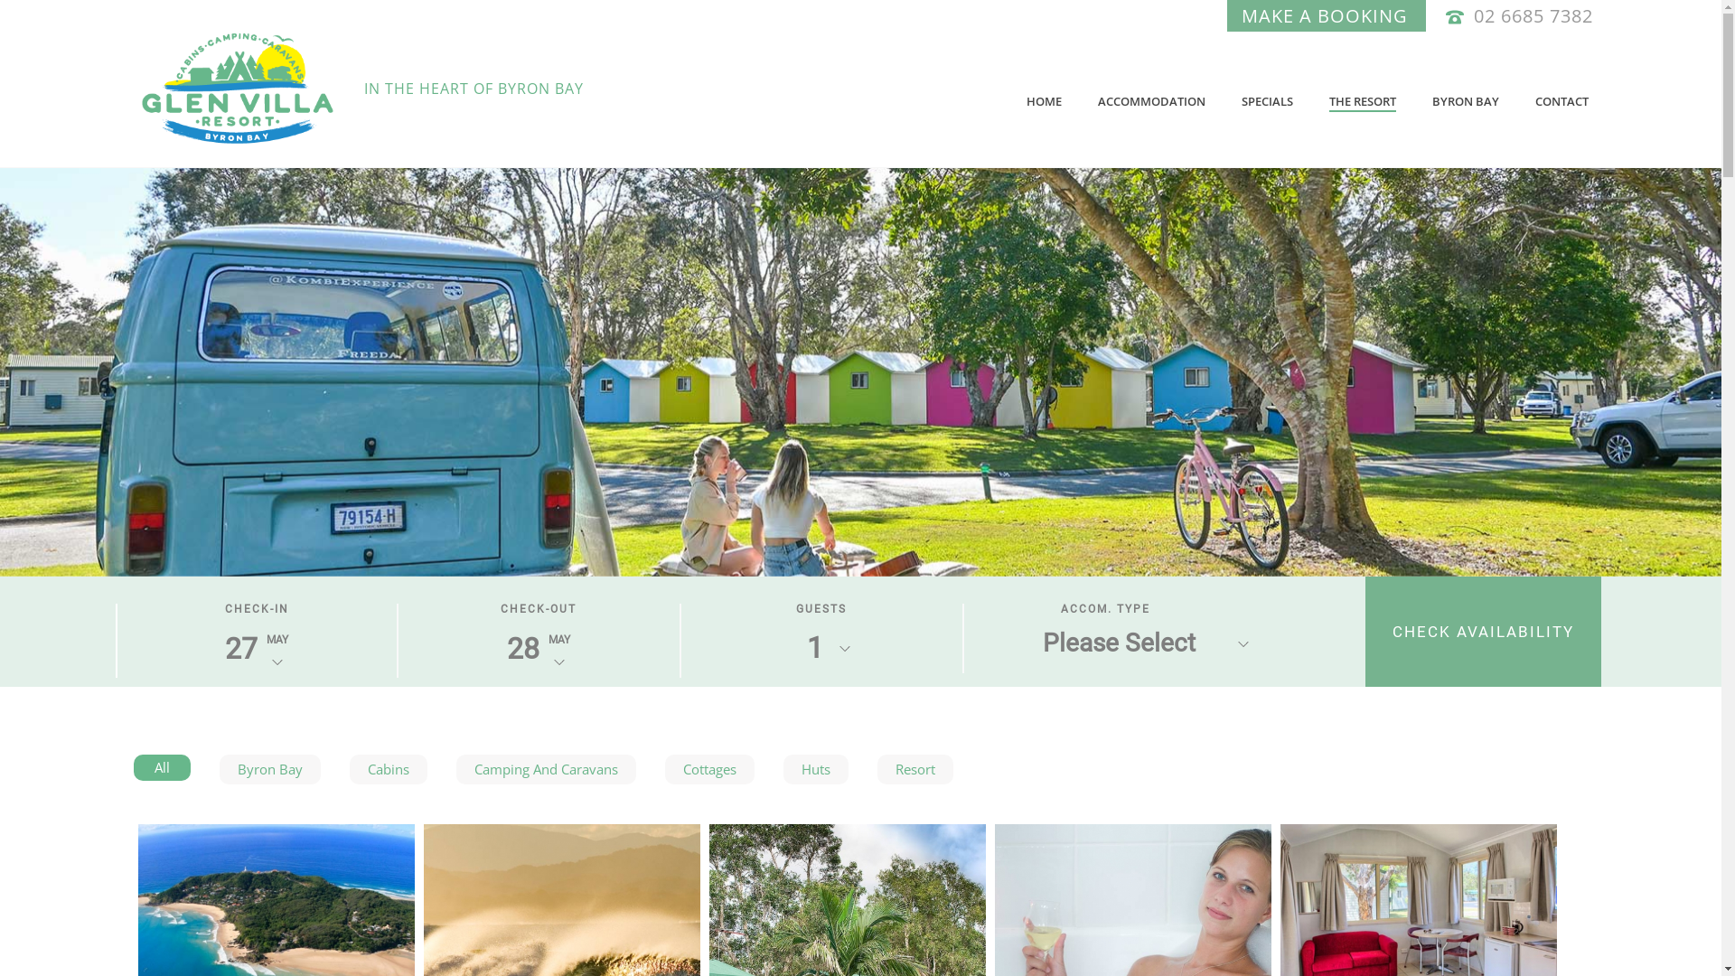  I want to click on ACCOMMODATION, so click(1151, 101).